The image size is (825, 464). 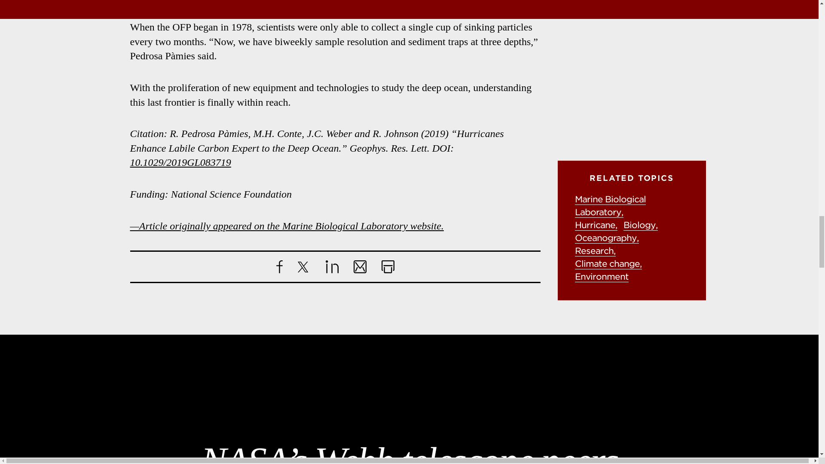 What do you see at coordinates (359, 266) in the screenshot?
I see `Share as an Email` at bounding box center [359, 266].